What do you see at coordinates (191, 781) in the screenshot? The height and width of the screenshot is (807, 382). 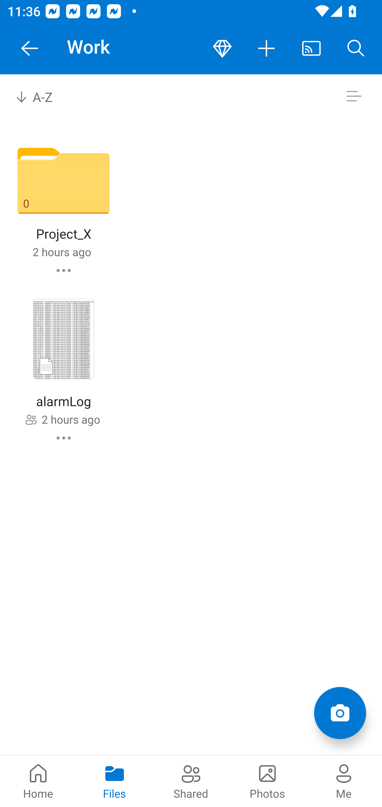 I see `Shared pivot Shared` at bounding box center [191, 781].